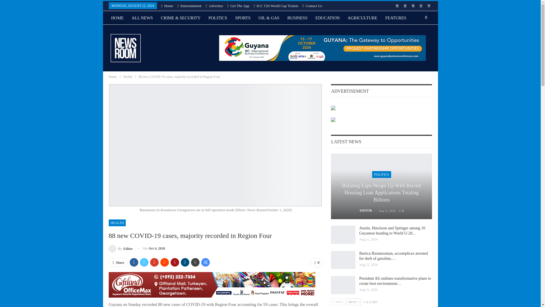 The image size is (545, 307). Describe the element at coordinates (218, 18) in the screenshot. I see `POLITICS` at that location.